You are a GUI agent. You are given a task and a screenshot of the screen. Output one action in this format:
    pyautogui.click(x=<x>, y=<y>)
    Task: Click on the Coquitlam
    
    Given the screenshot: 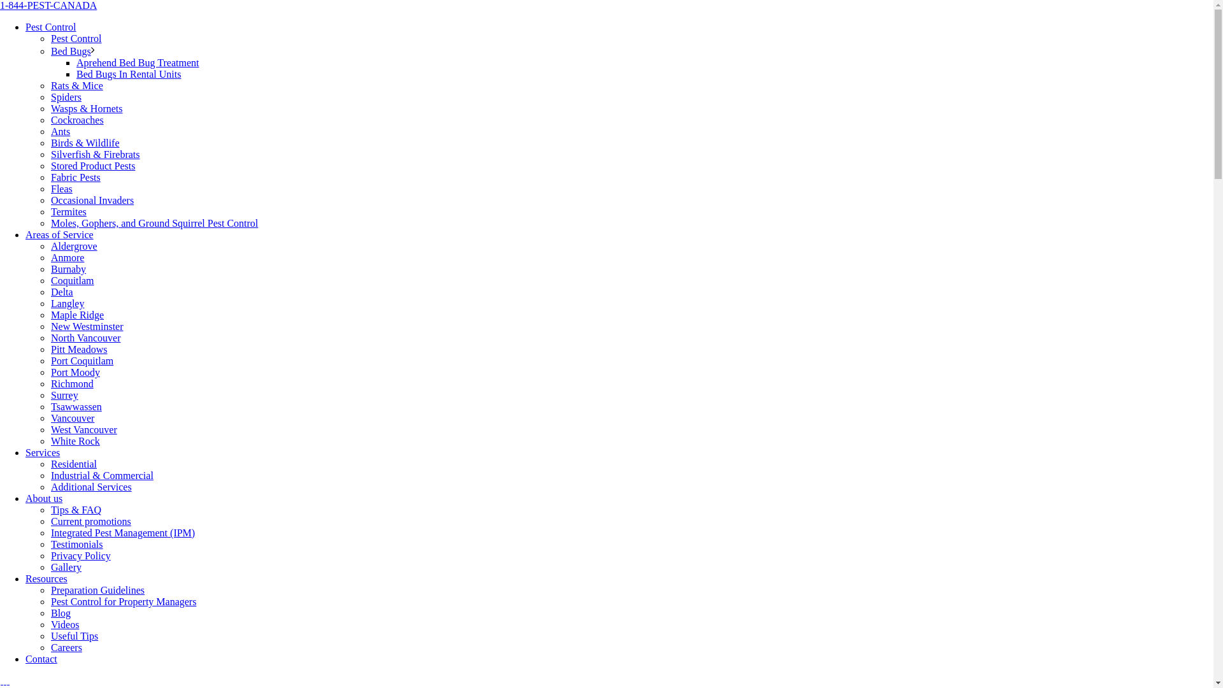 What is the action you would take?
    pyautogui.click(x=73, y=280)
    